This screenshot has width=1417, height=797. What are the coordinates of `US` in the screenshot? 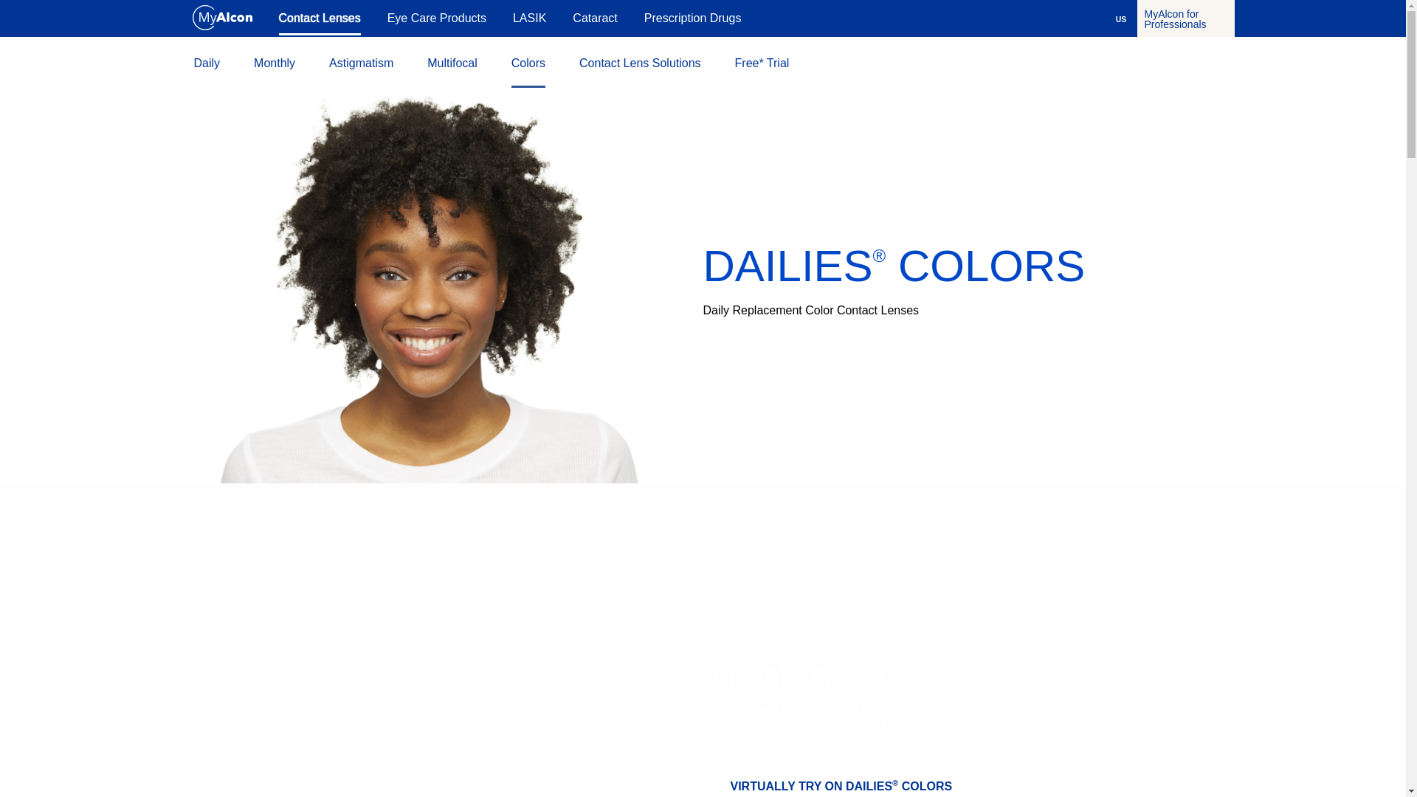 It's located at (1120, 18).